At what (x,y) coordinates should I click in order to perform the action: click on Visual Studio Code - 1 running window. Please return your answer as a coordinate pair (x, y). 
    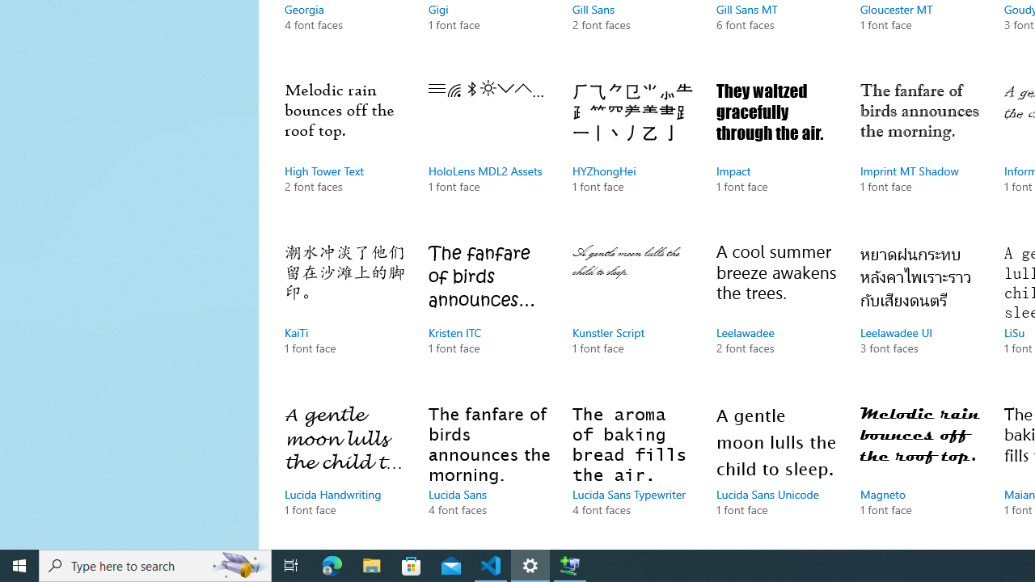
    Looking at the image, I should click on (491, 566).